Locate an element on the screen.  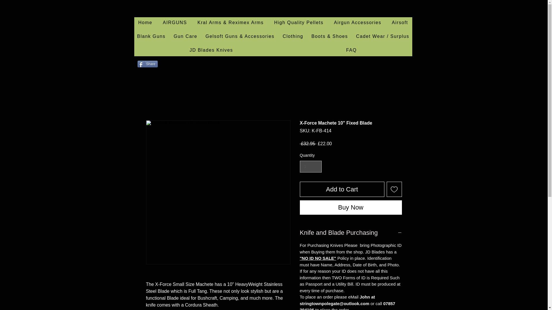
Gun Care is located at coordinates (185, 37).